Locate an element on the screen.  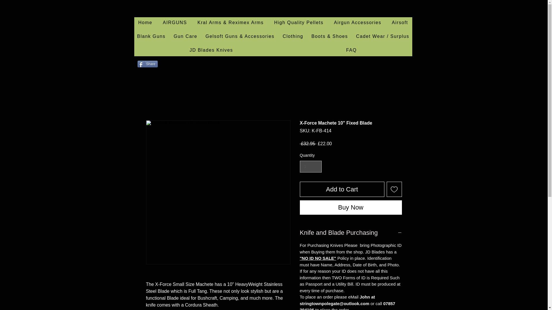
Gun Care is located at coordinates (185, 37).